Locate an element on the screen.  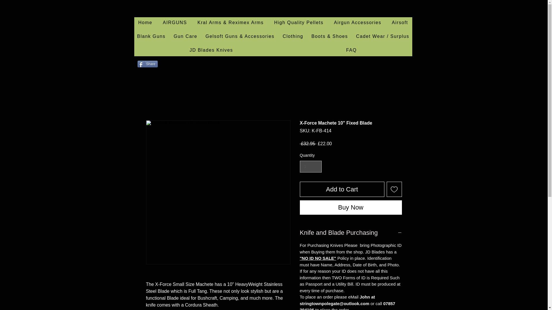
Gun Care is located at coordinates (185, 37).